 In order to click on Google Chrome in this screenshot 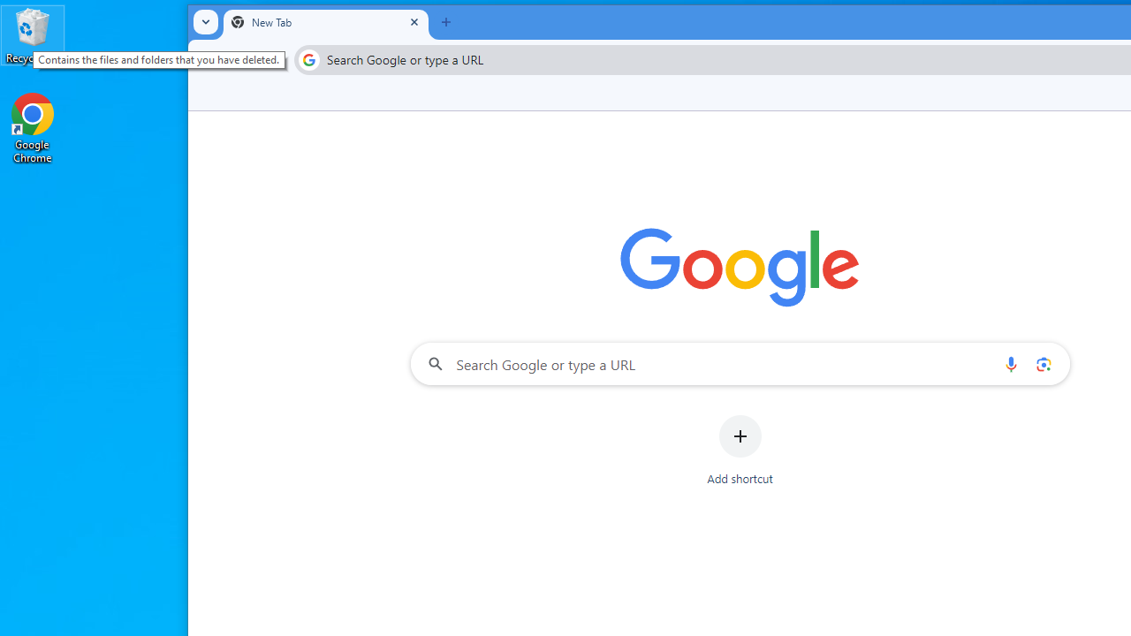, I will do `click(33, 127)`.